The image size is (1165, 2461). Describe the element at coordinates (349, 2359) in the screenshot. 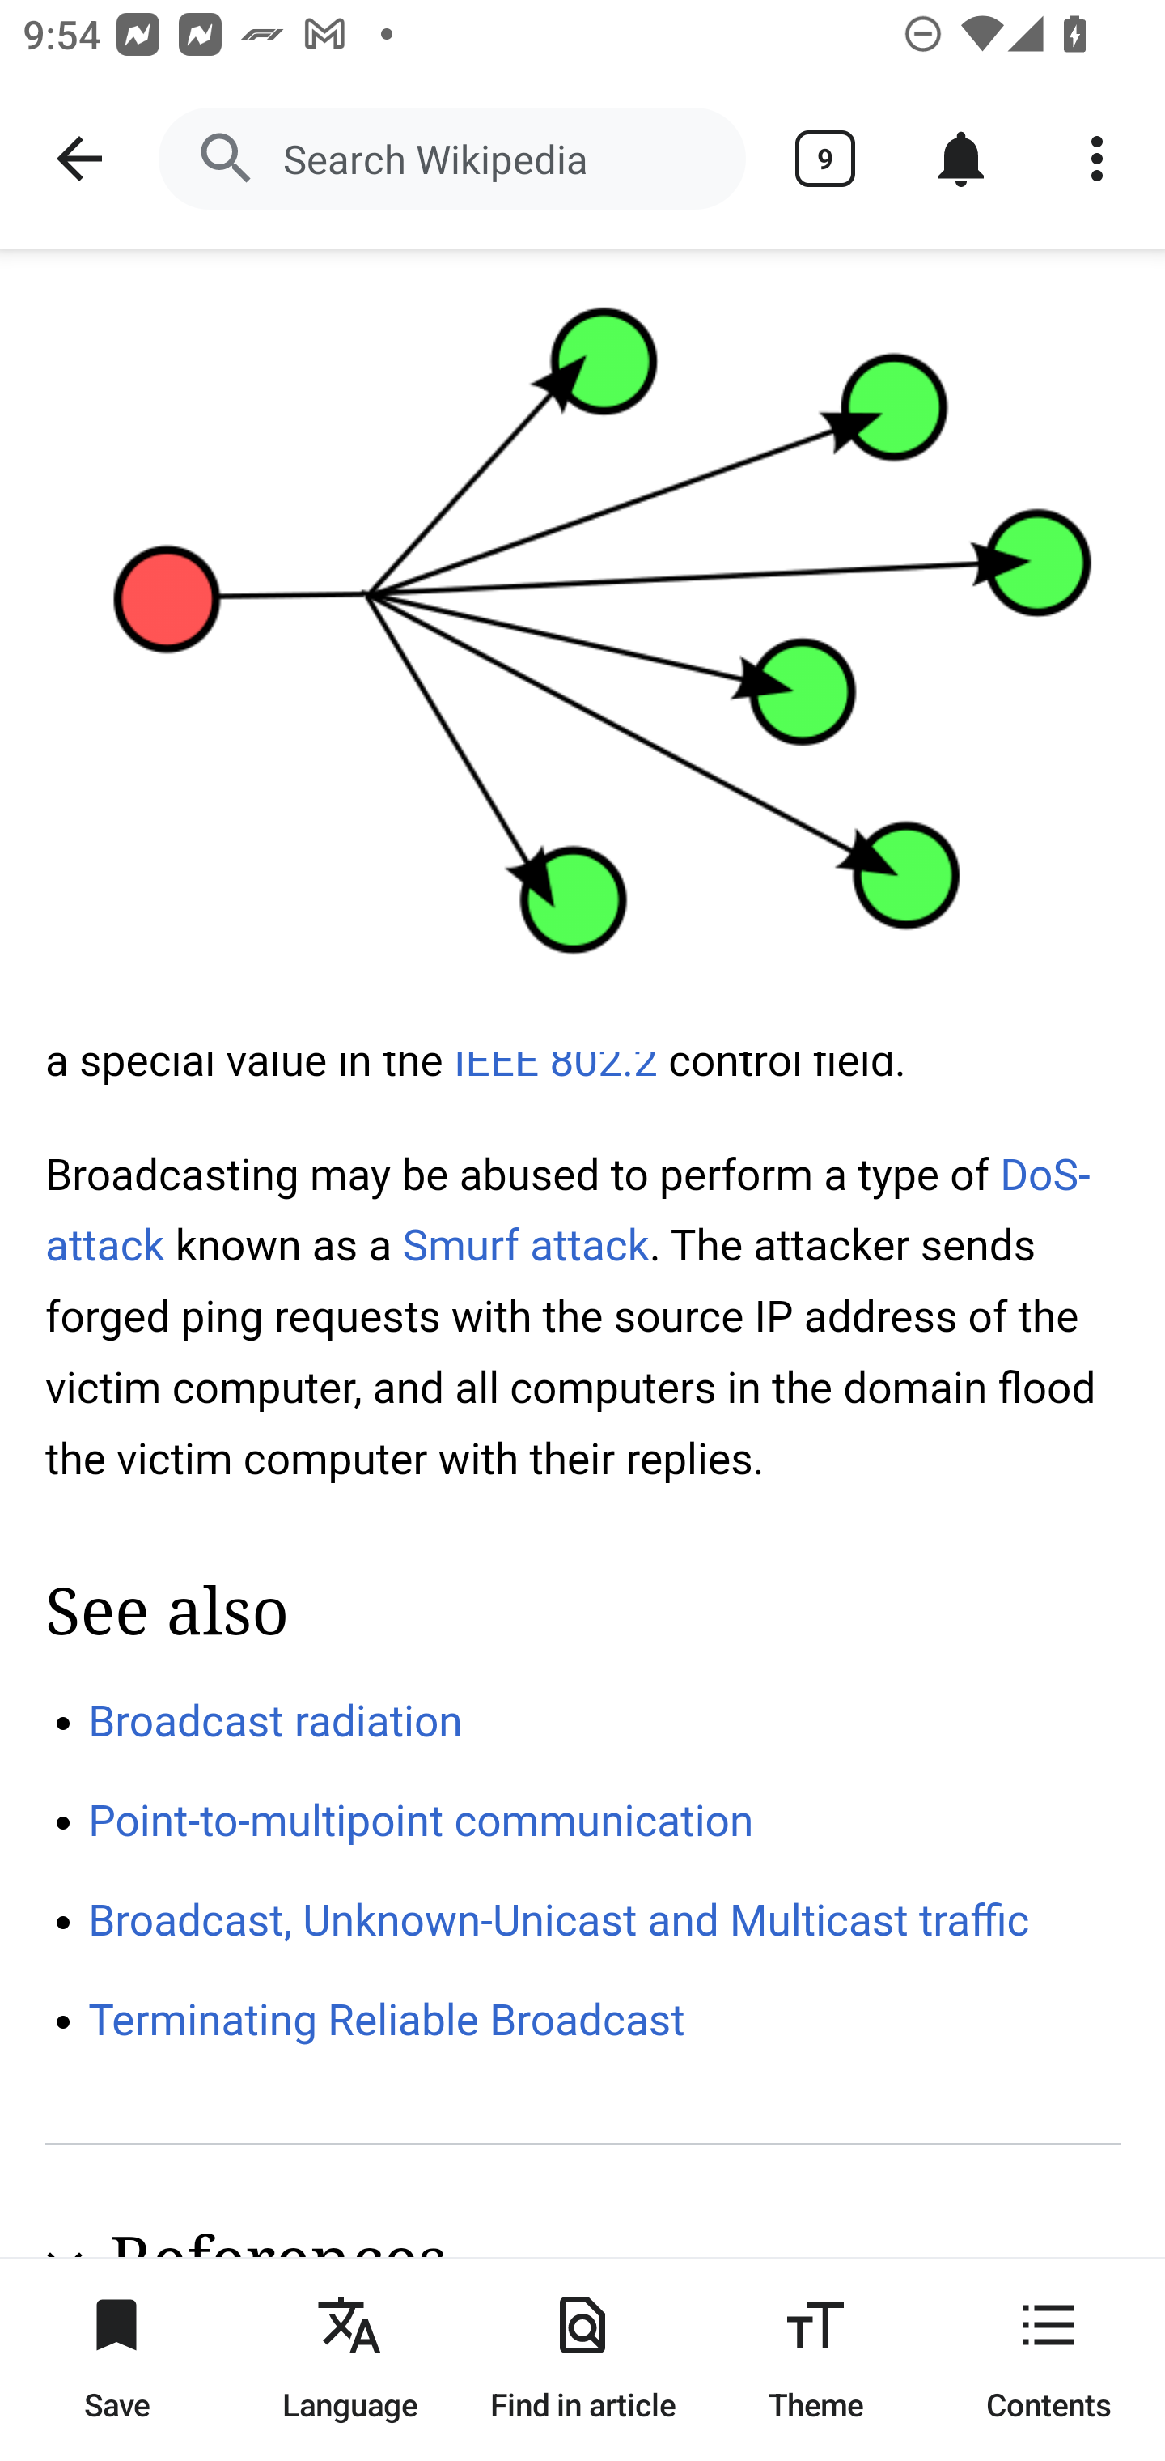

I see `Language` at that location.